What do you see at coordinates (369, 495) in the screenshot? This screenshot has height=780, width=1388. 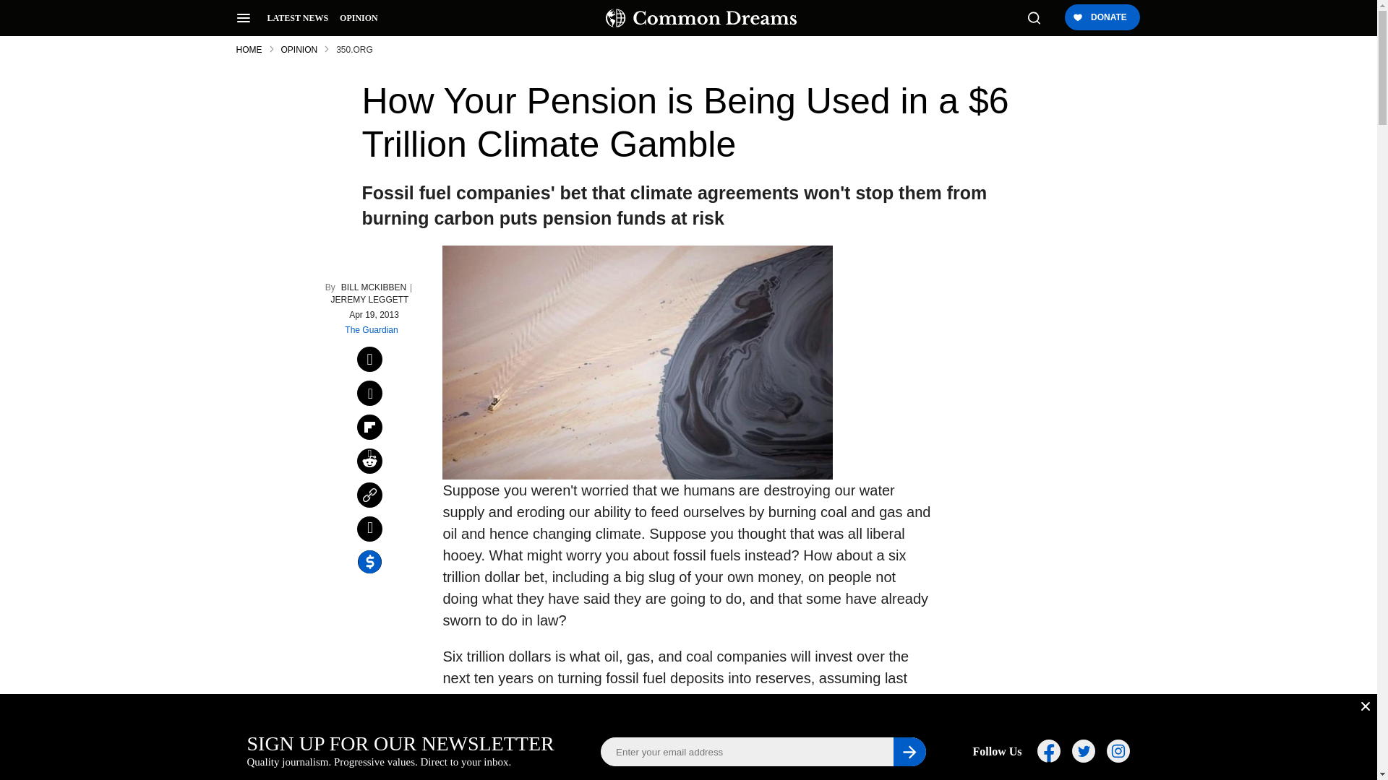 I see `Copy this link to clipboard` at bounding box center [369, 495].